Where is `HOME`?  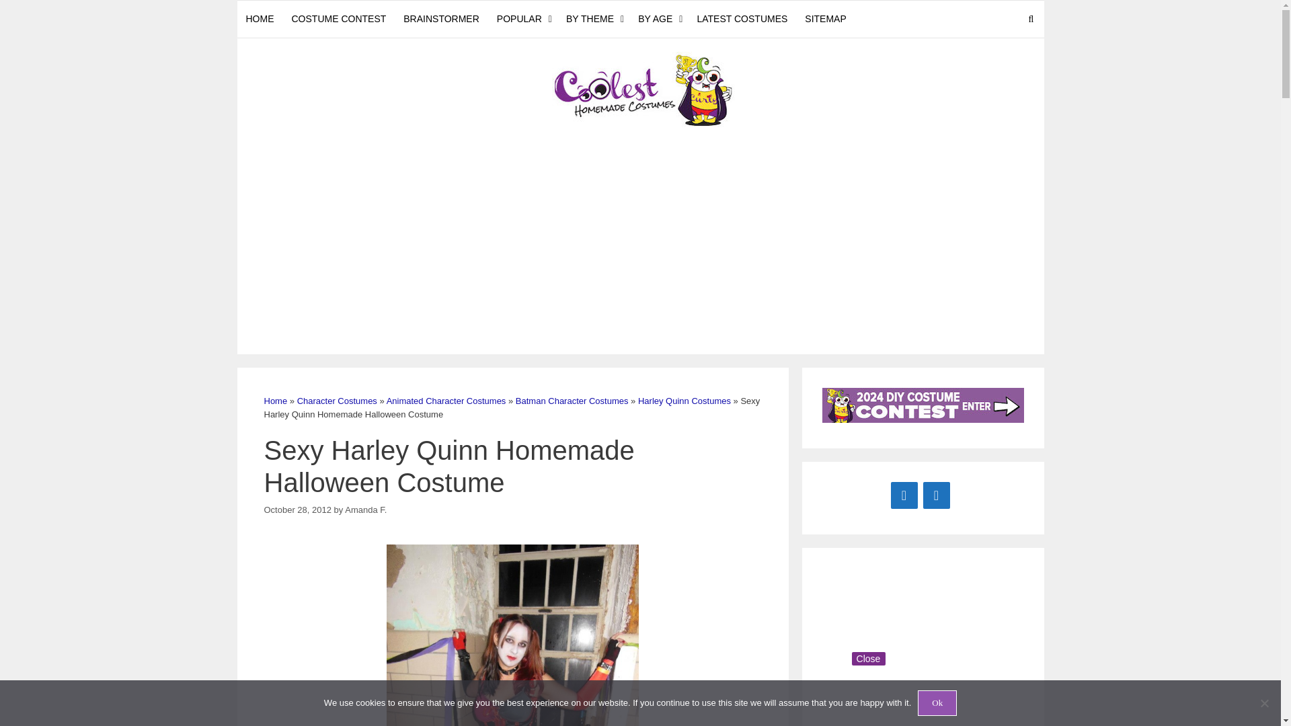 HOME is located at coordinates (260, 19).